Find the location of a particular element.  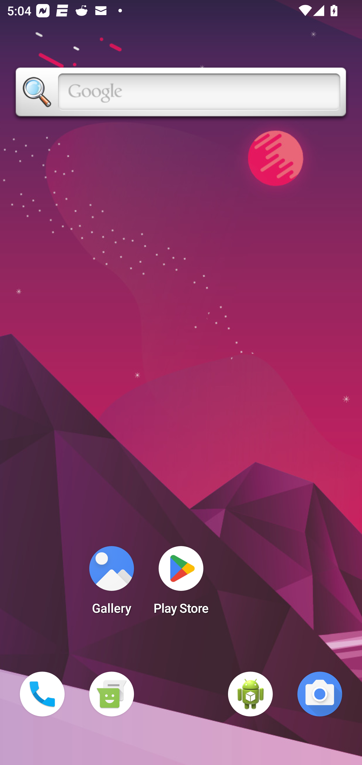

Camera is located at coordinates (320, 694).